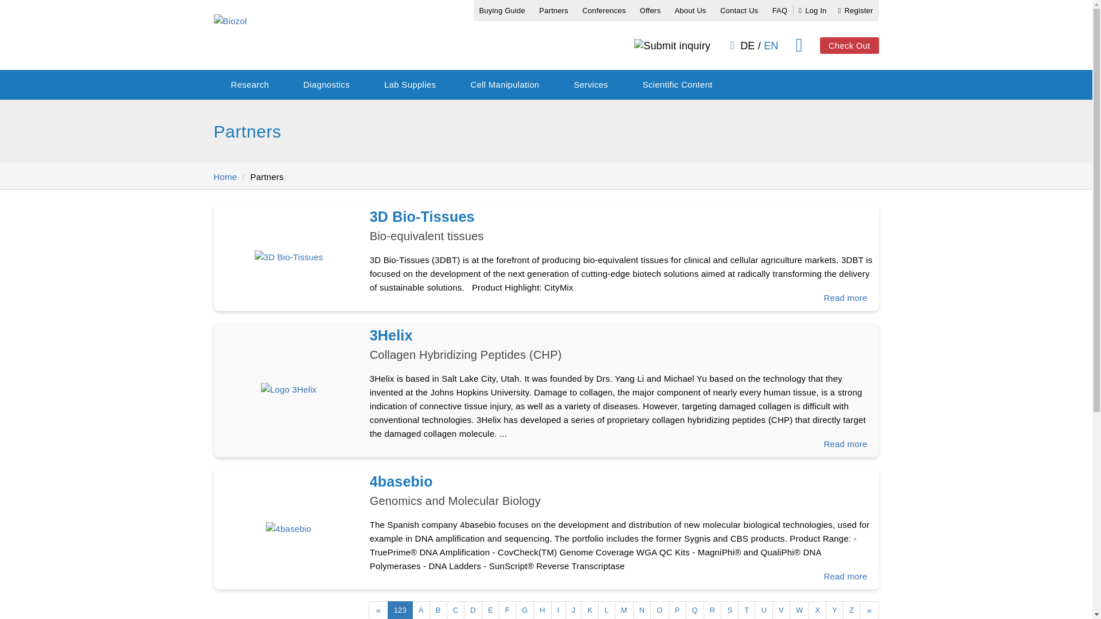  I want to click on Buying Guide, so click(502, 10).